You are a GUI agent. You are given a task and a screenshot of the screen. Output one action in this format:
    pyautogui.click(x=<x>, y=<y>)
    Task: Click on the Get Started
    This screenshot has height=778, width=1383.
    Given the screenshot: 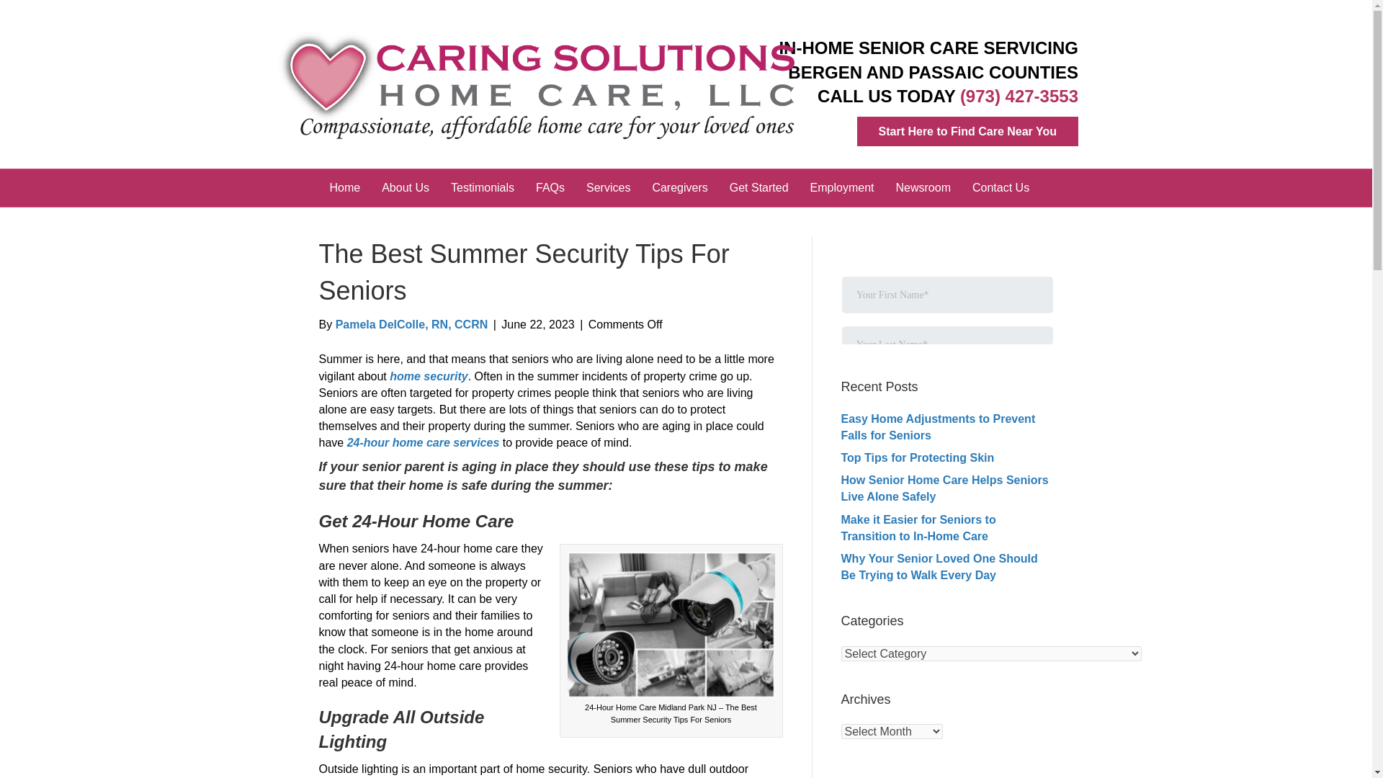 What is the action you would take?
    pyautogui.click(x=759, y=188)
    